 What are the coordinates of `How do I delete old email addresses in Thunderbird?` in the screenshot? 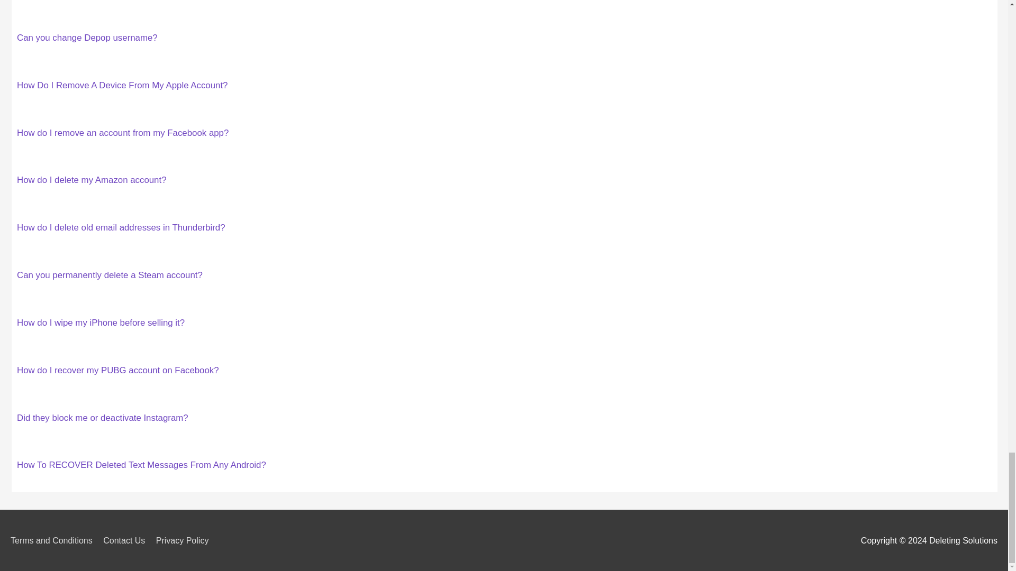 It's located at (121, 227).